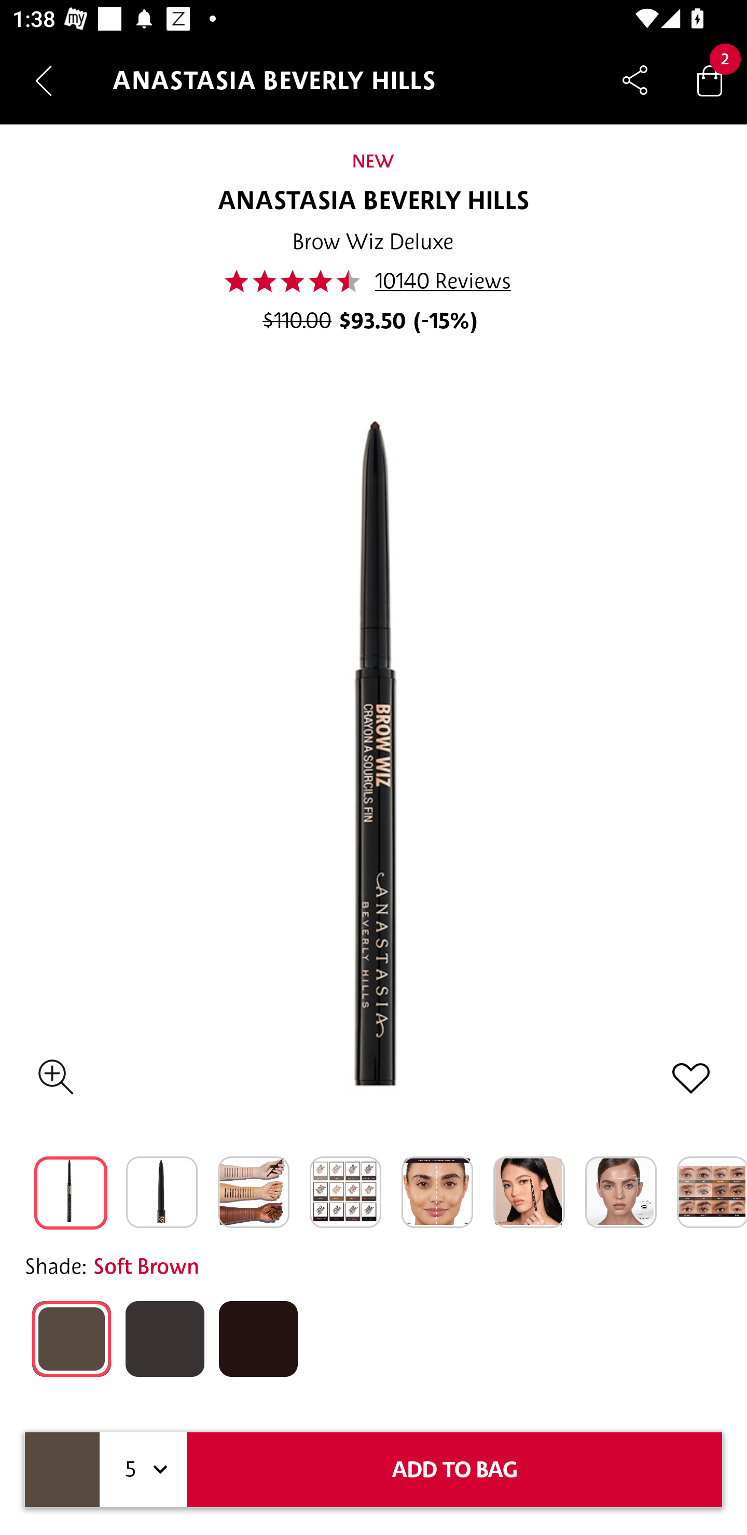  Describe the element at coordinates (374, 201) in the screenshot. I see `ANASTASIA BEVERLY HILLS` at that location.